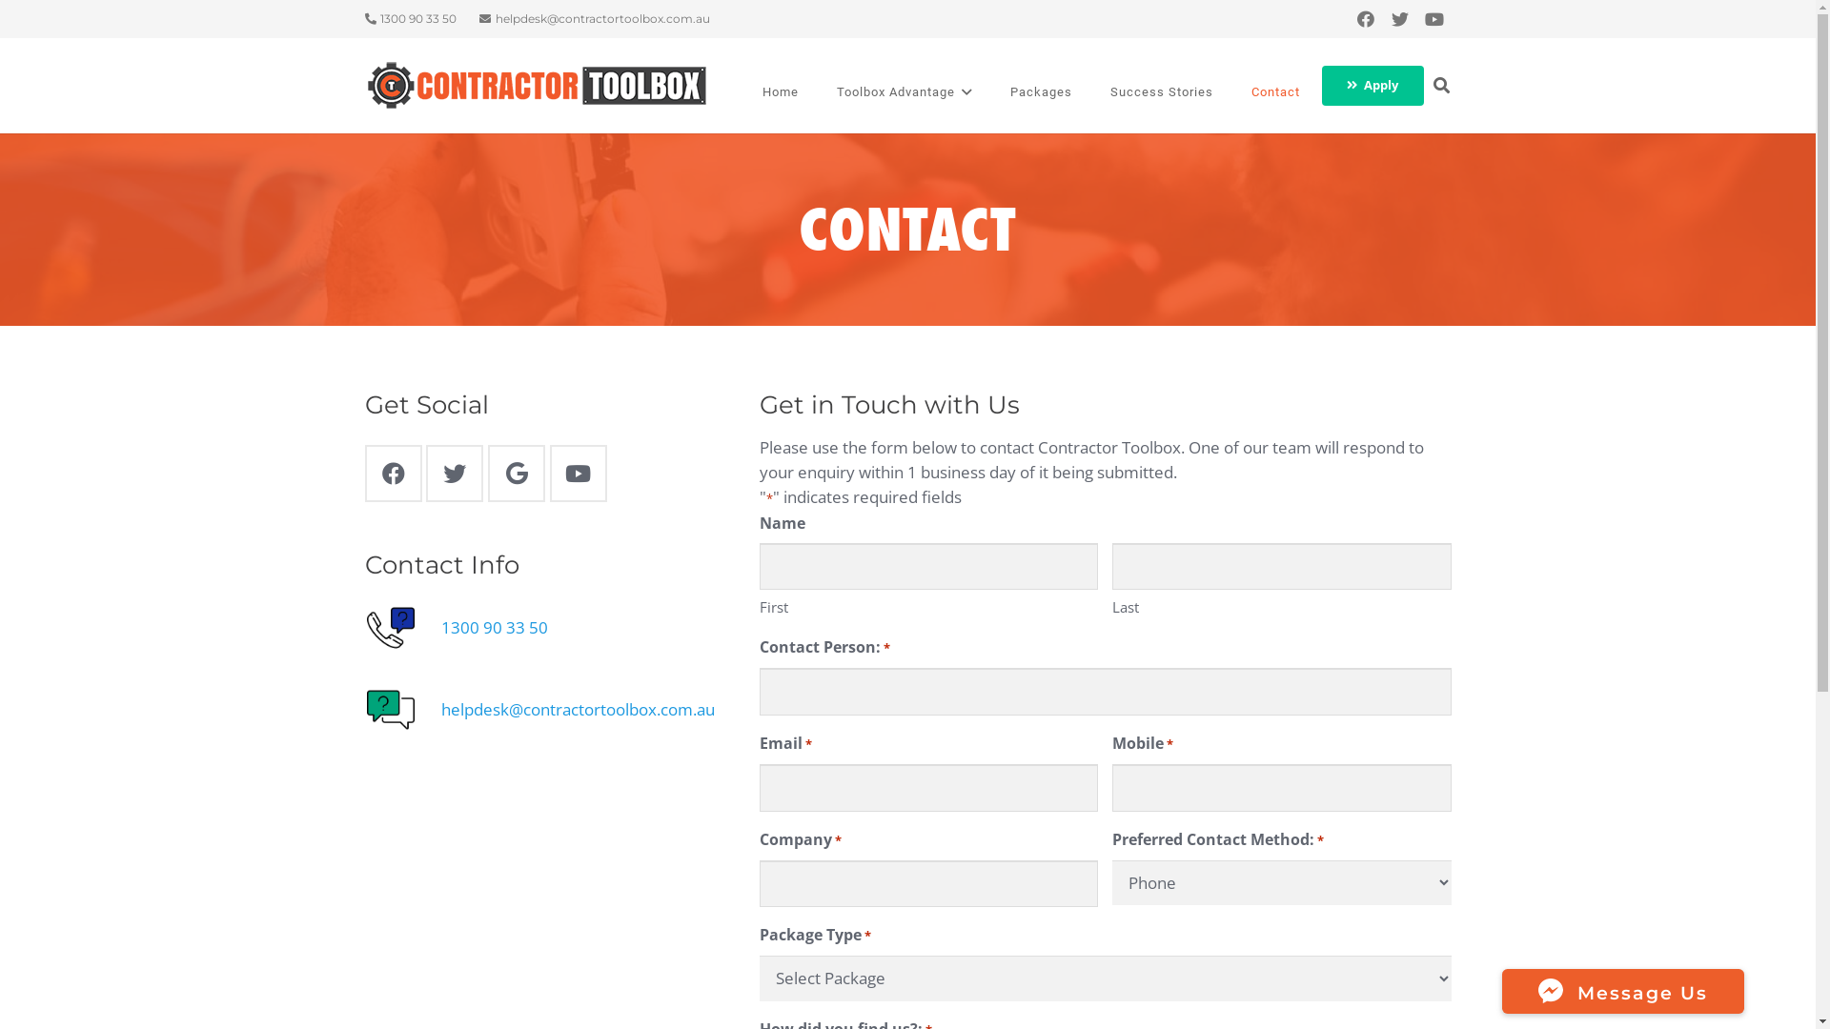 This screenshot has width=1830, height=1029. Describe the element at coordinates (1162, 92) in the screenshot. I see `Success Stories` at that location.